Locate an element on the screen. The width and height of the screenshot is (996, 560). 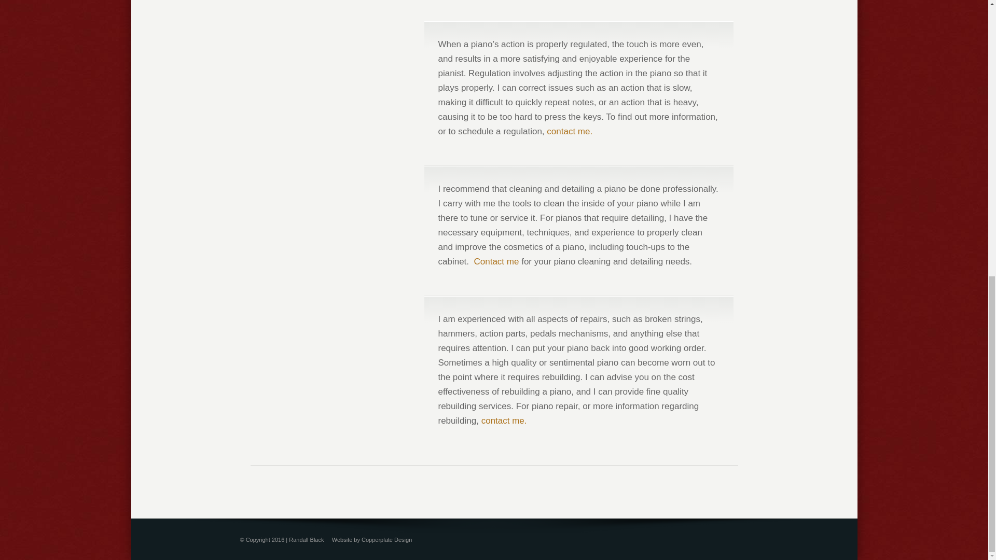
contact me. is located at coordinates (504, 421).